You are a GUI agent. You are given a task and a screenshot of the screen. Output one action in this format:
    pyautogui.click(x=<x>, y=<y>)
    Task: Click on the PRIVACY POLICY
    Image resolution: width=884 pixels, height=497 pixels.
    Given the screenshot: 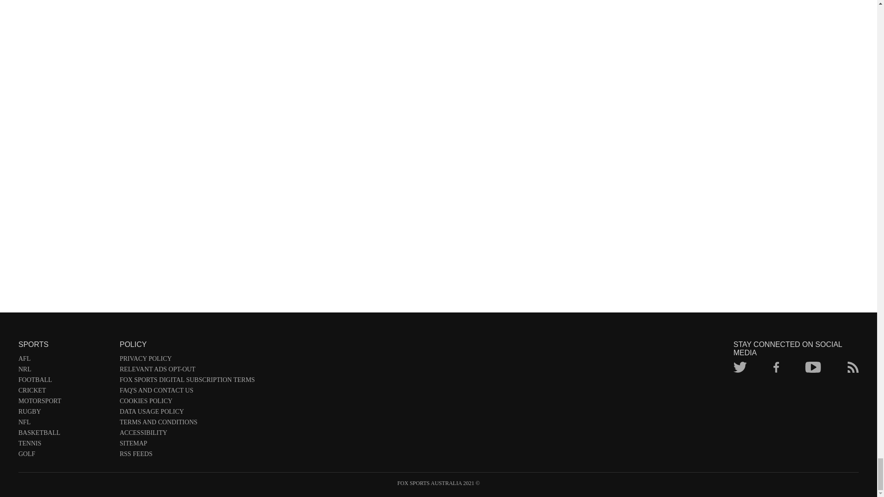 What is the action you would take?
    pyautogui.click(x=187, y=360)
    